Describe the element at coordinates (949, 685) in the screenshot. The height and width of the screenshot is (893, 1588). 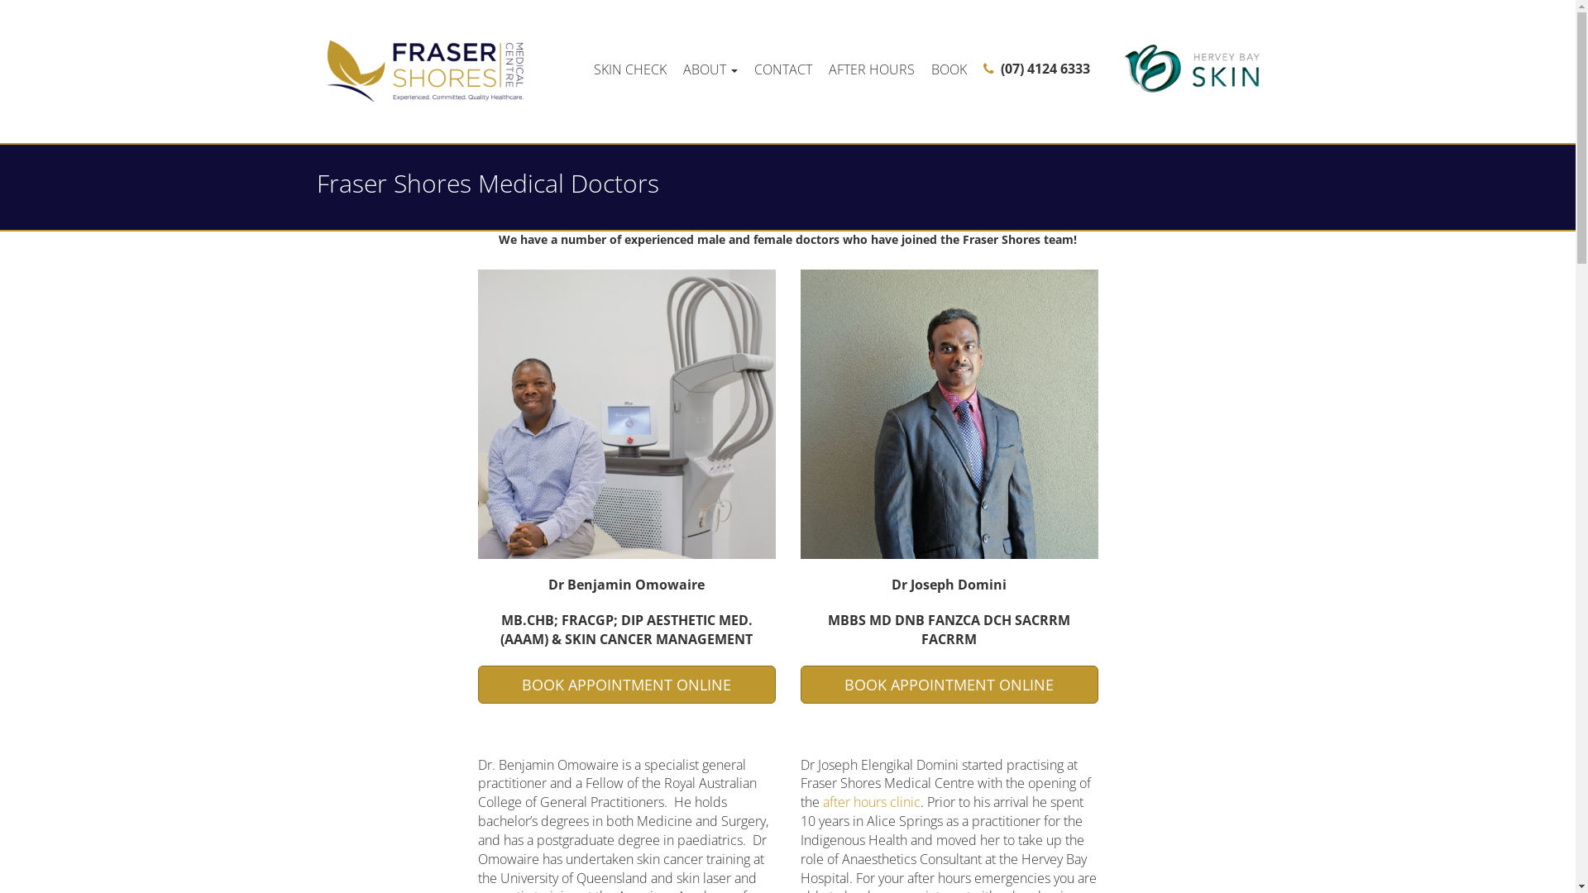
I see `BOOK APPOINTMENT ONLINE` at that location.